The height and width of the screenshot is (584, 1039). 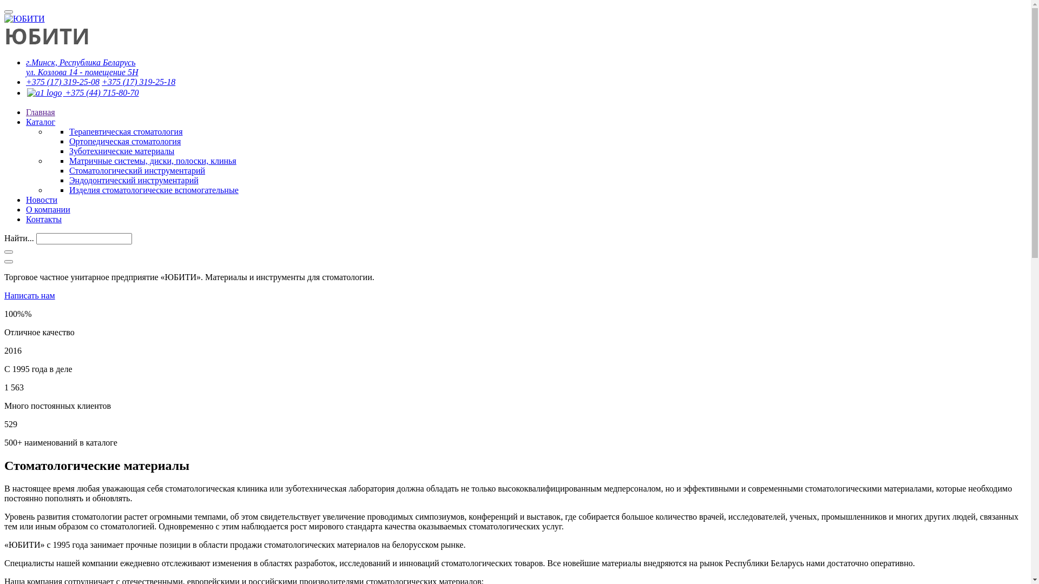 I want to click on +375 (44) 715-80-70, so click(x=82, y=93).